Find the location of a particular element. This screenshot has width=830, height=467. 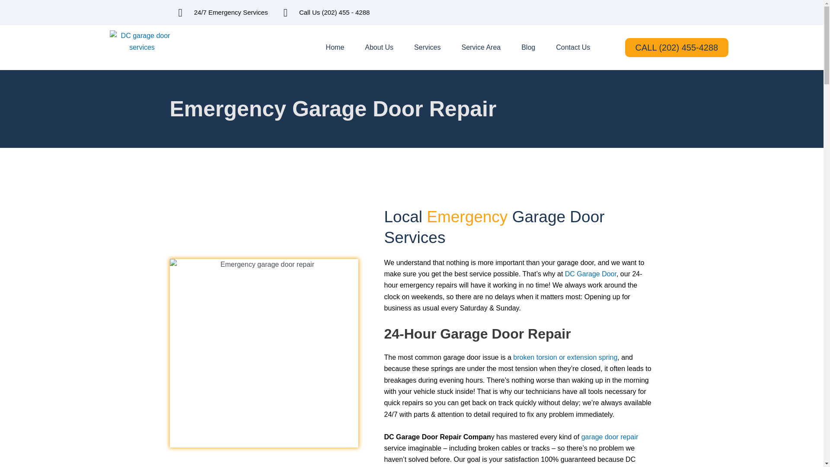

Home is located at coordinates (335, 48).